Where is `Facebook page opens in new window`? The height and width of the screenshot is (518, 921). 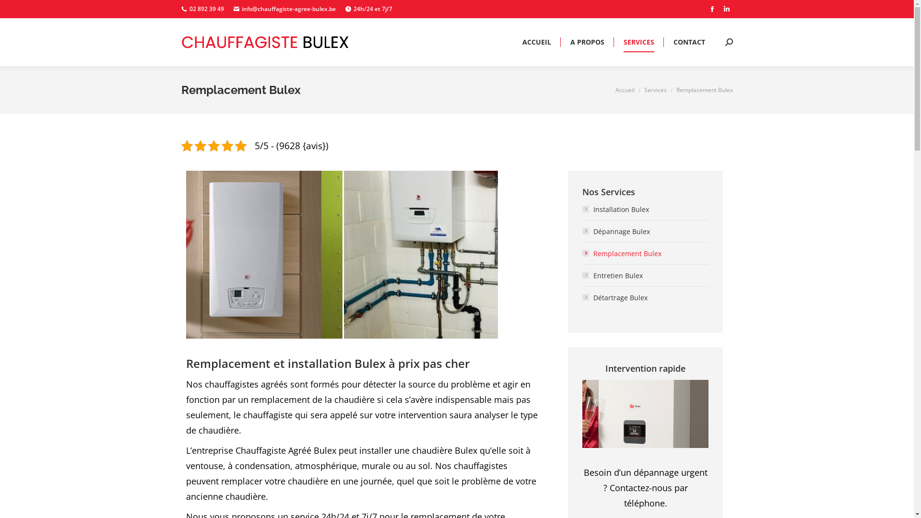
Facebook page opens in new window is located at coordinates (712, 9).